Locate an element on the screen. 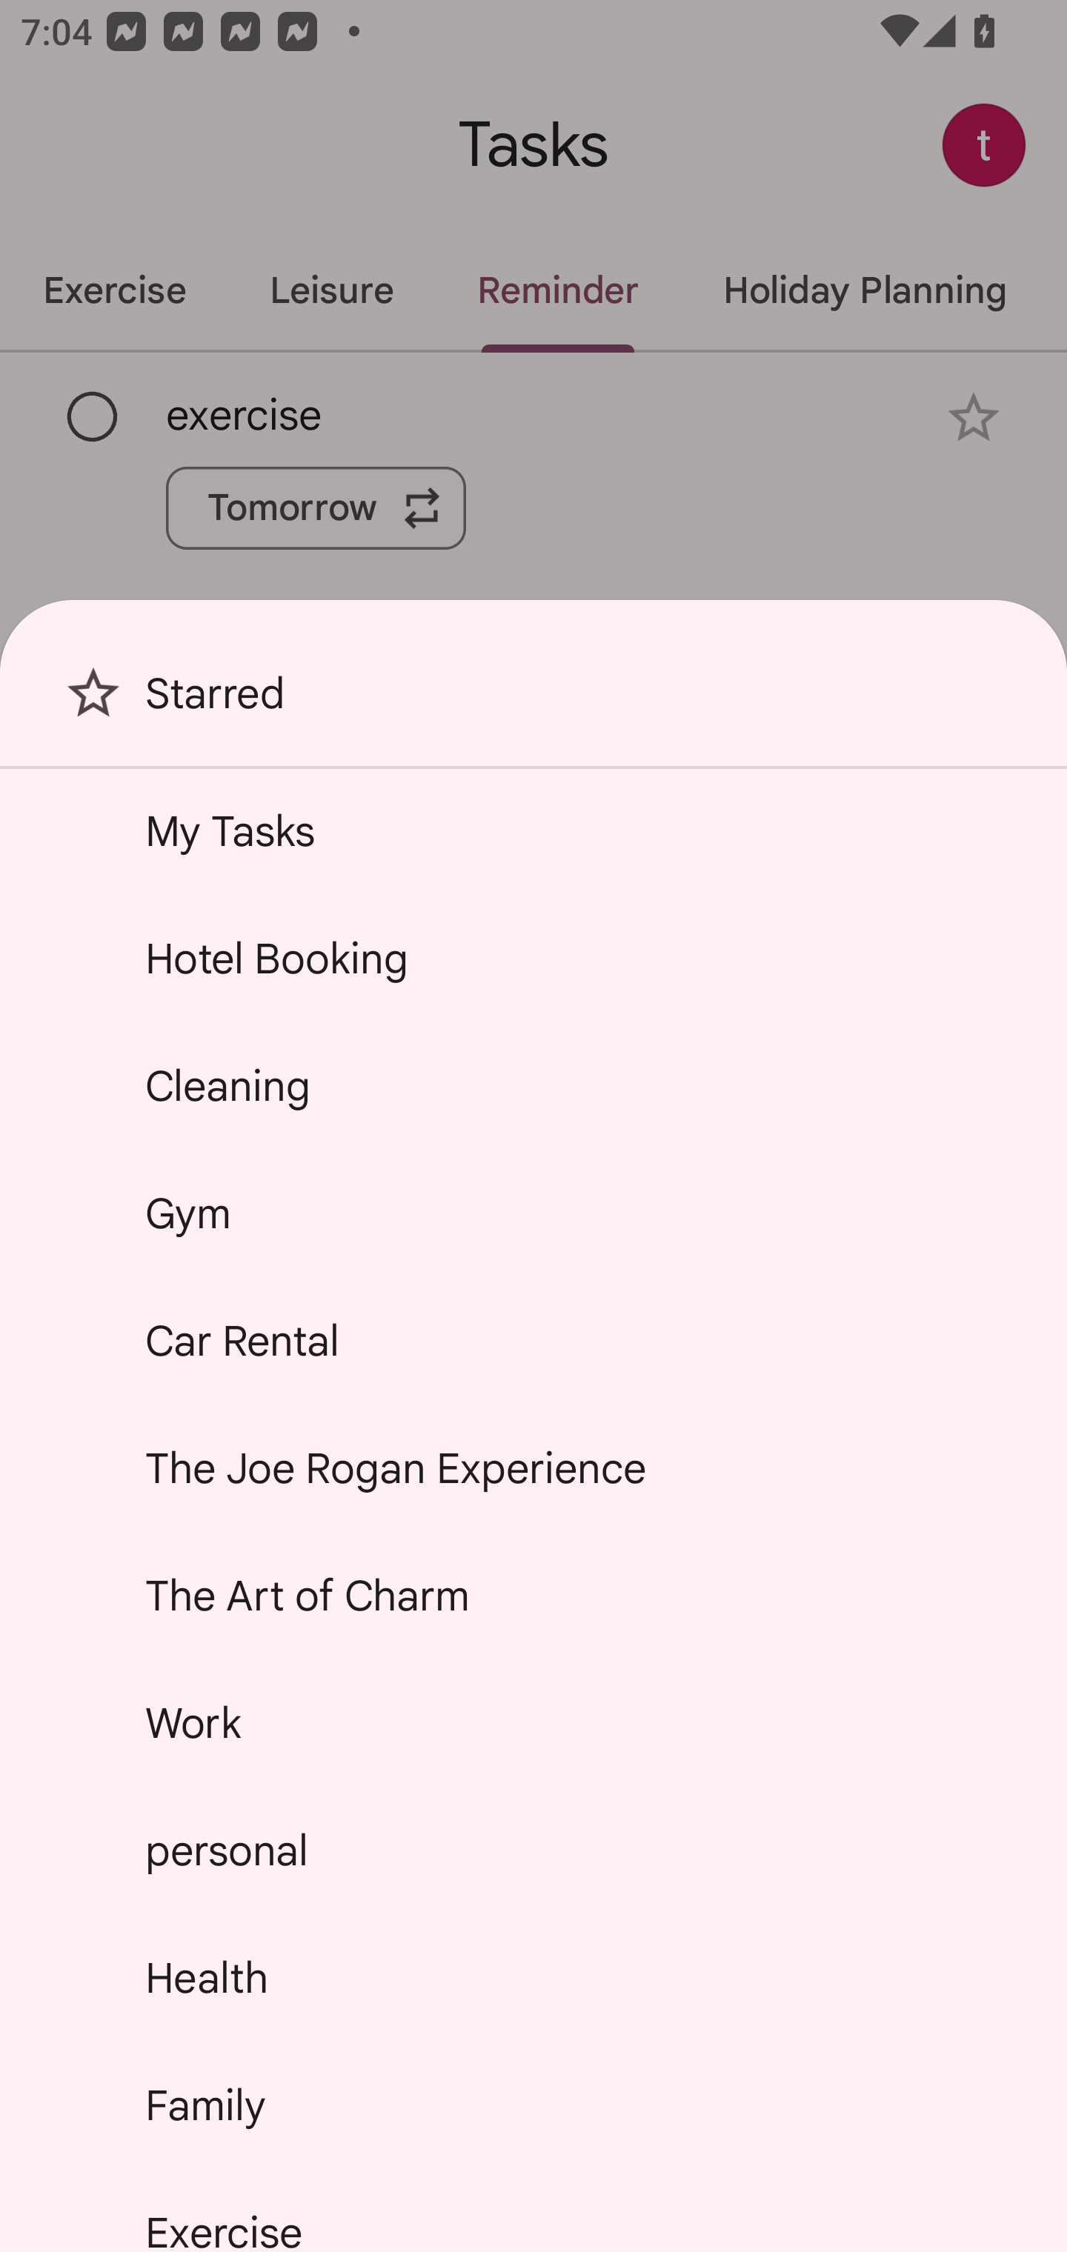  Work is located at coordinates (533, 1723).